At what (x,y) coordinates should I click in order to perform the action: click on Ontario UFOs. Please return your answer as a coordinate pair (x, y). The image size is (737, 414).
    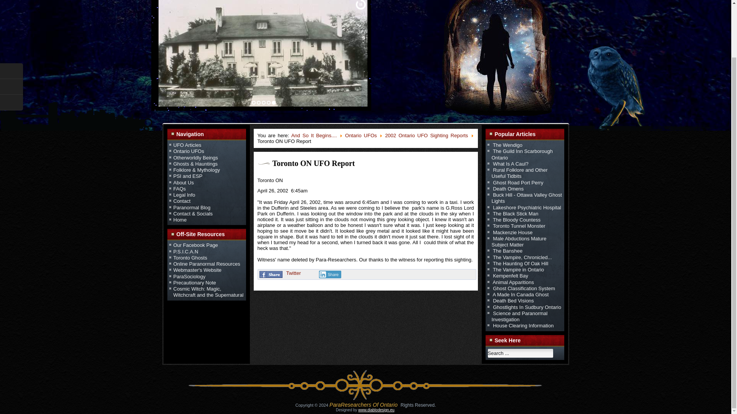
    Looking at the image, I should click on (361, 135).